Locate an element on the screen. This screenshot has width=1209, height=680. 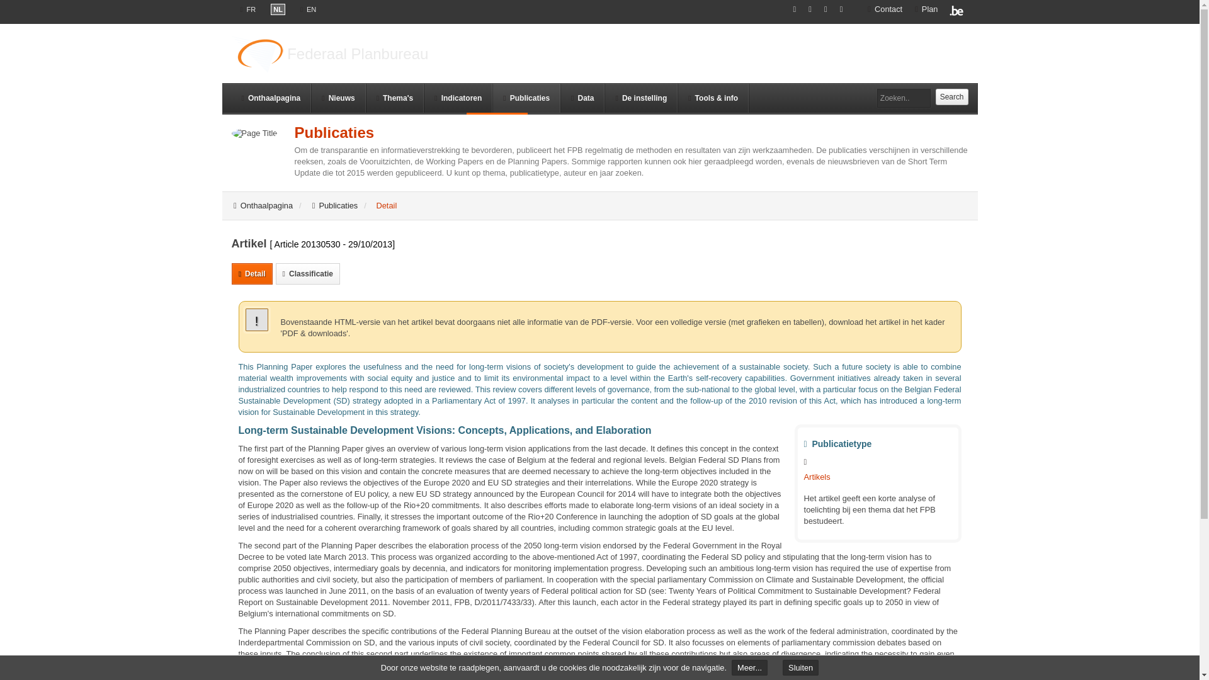
Search input is located at coordinates (904, 98).